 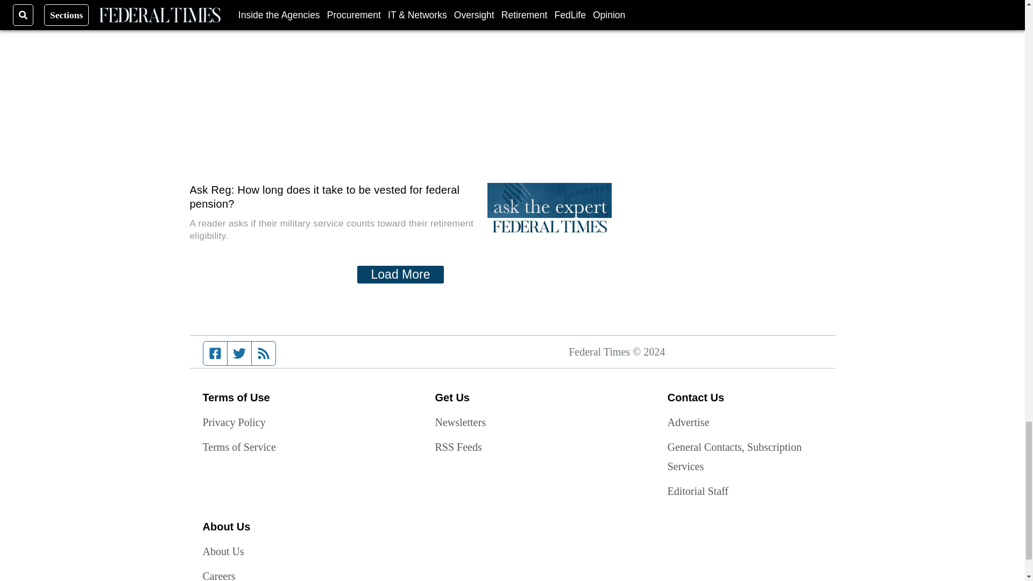 I want to click on Twitter feed, so click(x=239, y=353).